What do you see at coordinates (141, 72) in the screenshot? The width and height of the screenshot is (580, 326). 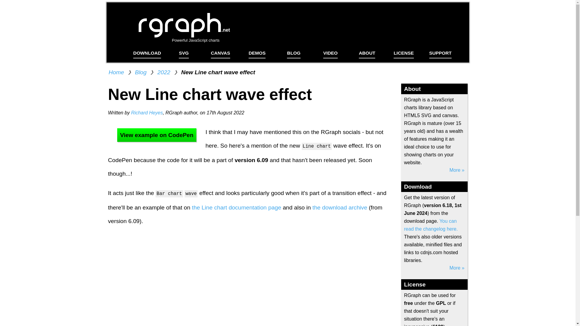 I see `Blog` at bounding box center [141, 72].